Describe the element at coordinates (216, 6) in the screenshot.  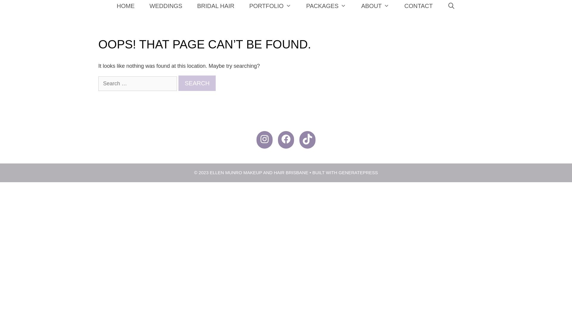
I see `BRIDAL HAIR` at that location.